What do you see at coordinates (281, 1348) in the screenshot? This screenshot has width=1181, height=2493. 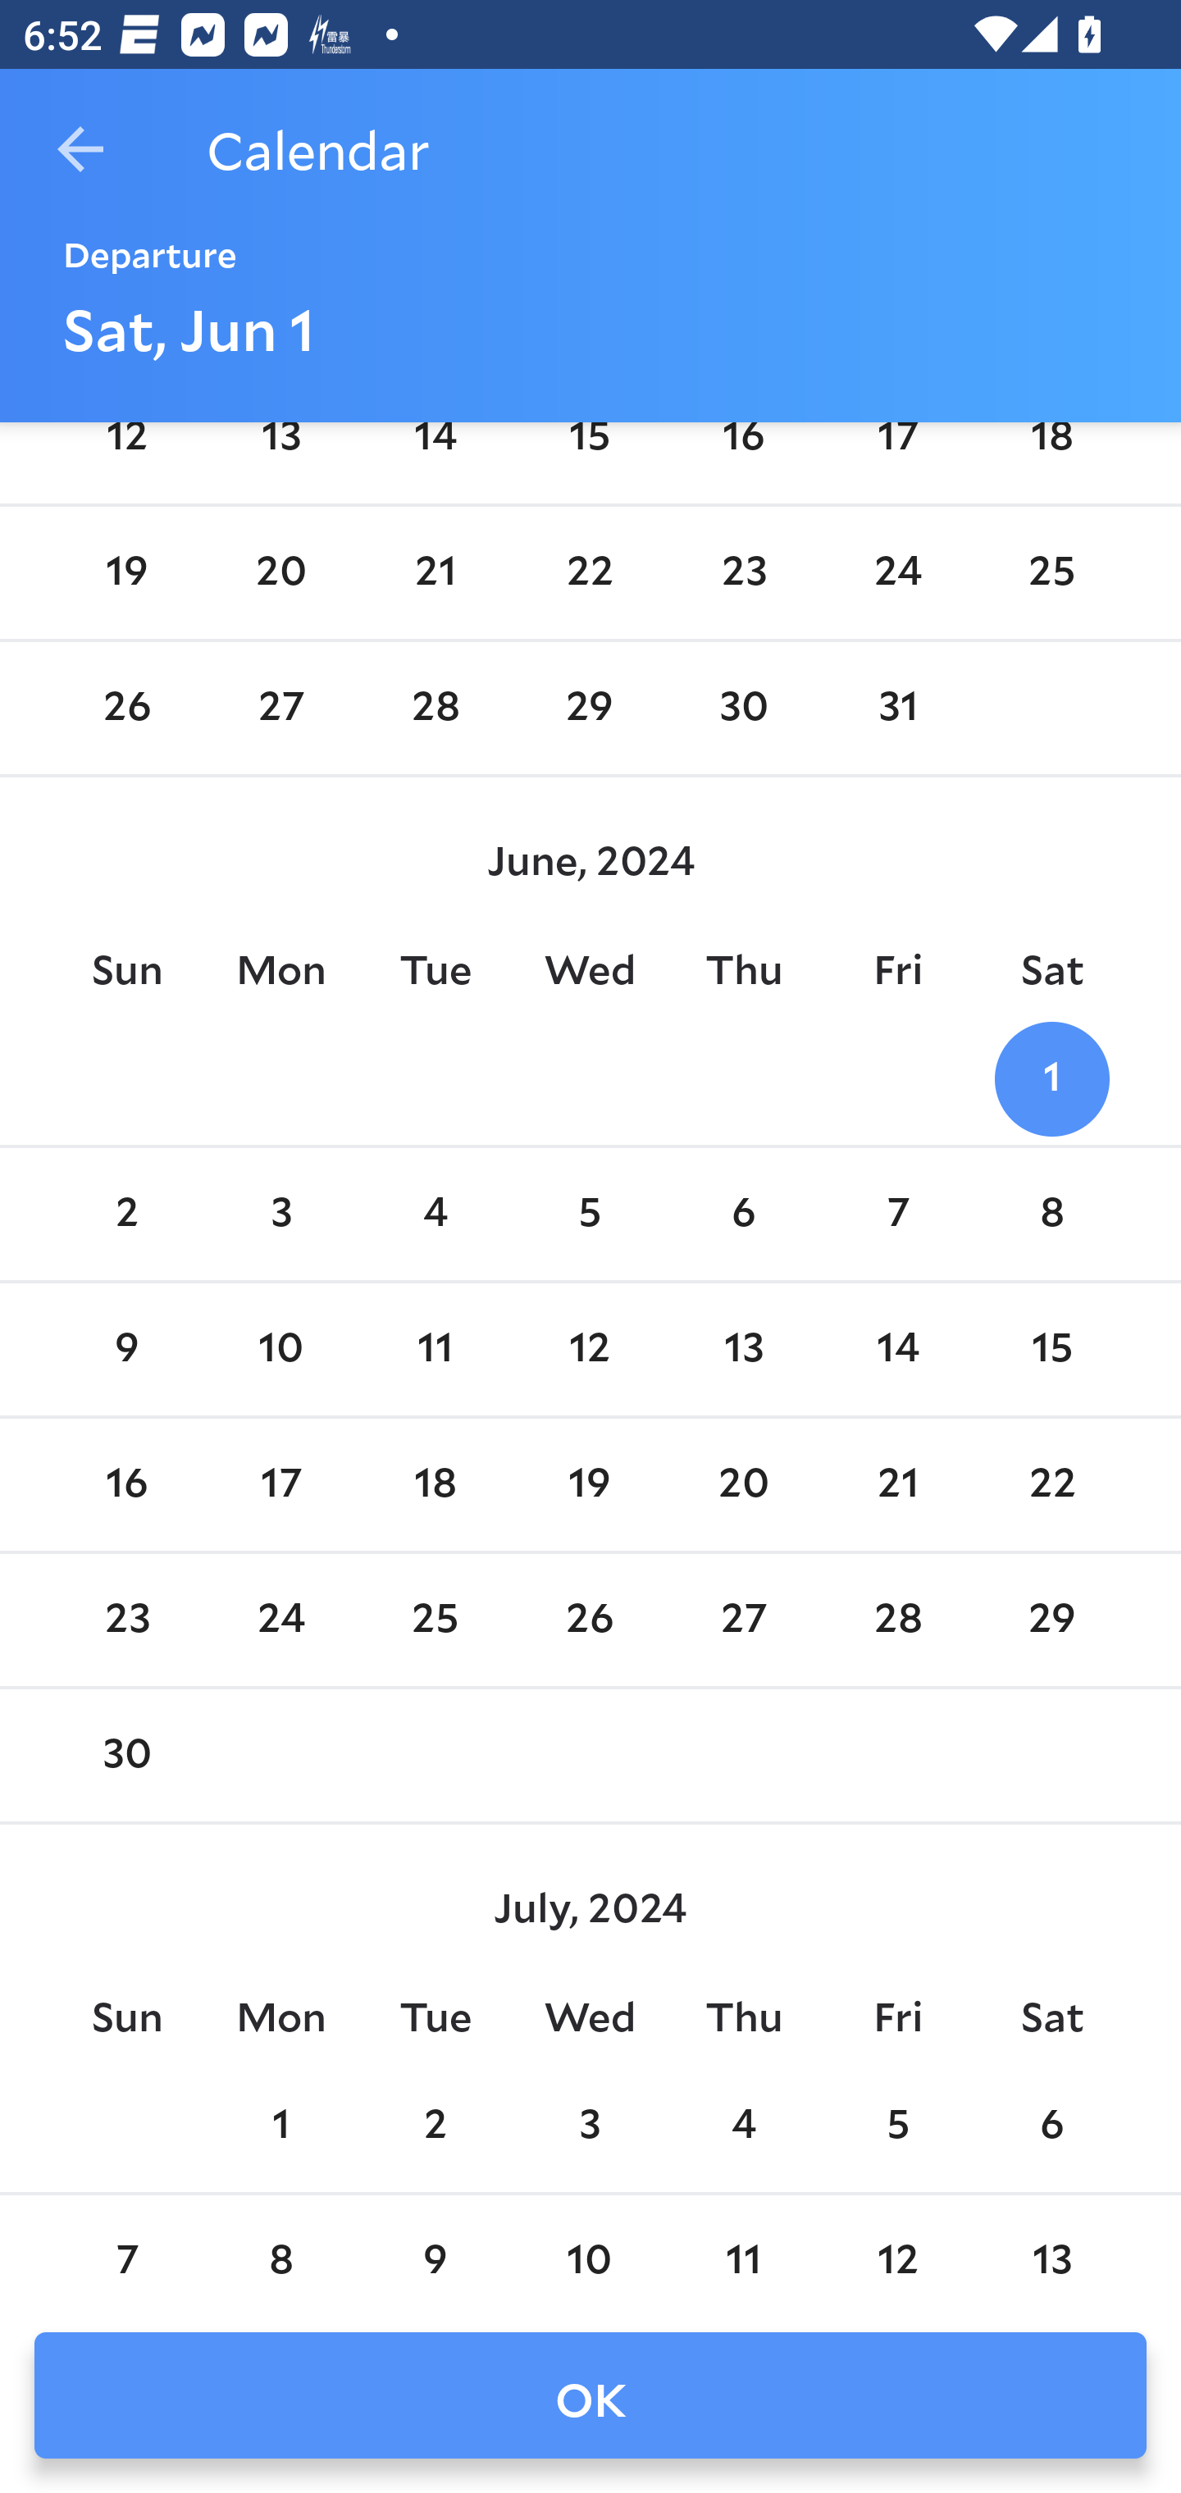 I see `10` at bounding box center [281, 1348].